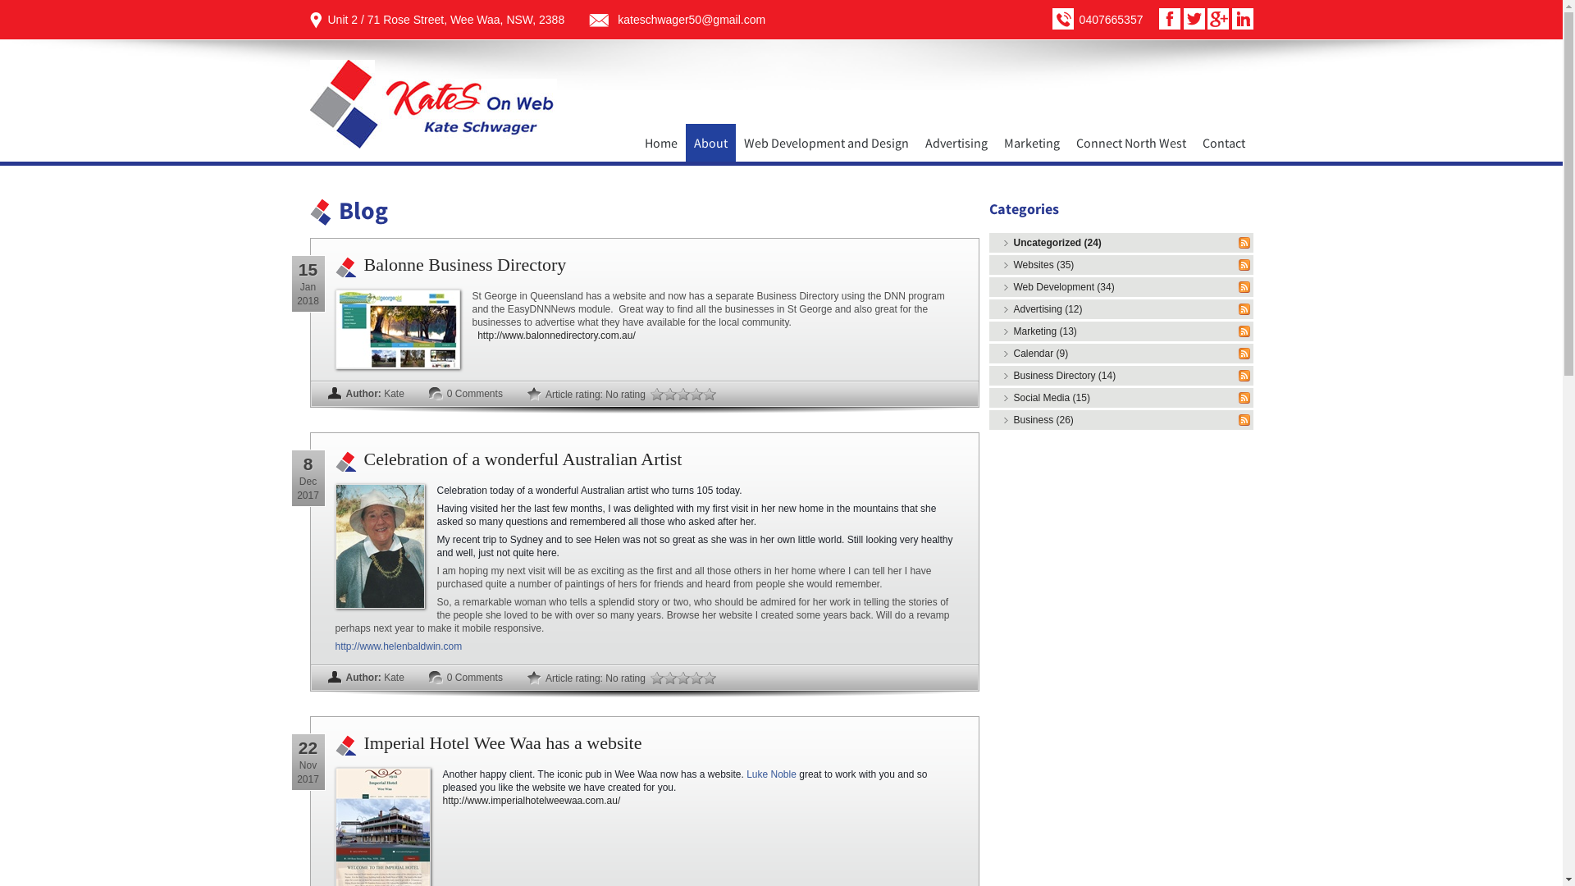  What do you see at coordinates (1043, 420) in the screenshot?
I see `Business (26)` at bounding box center [1043, 420].